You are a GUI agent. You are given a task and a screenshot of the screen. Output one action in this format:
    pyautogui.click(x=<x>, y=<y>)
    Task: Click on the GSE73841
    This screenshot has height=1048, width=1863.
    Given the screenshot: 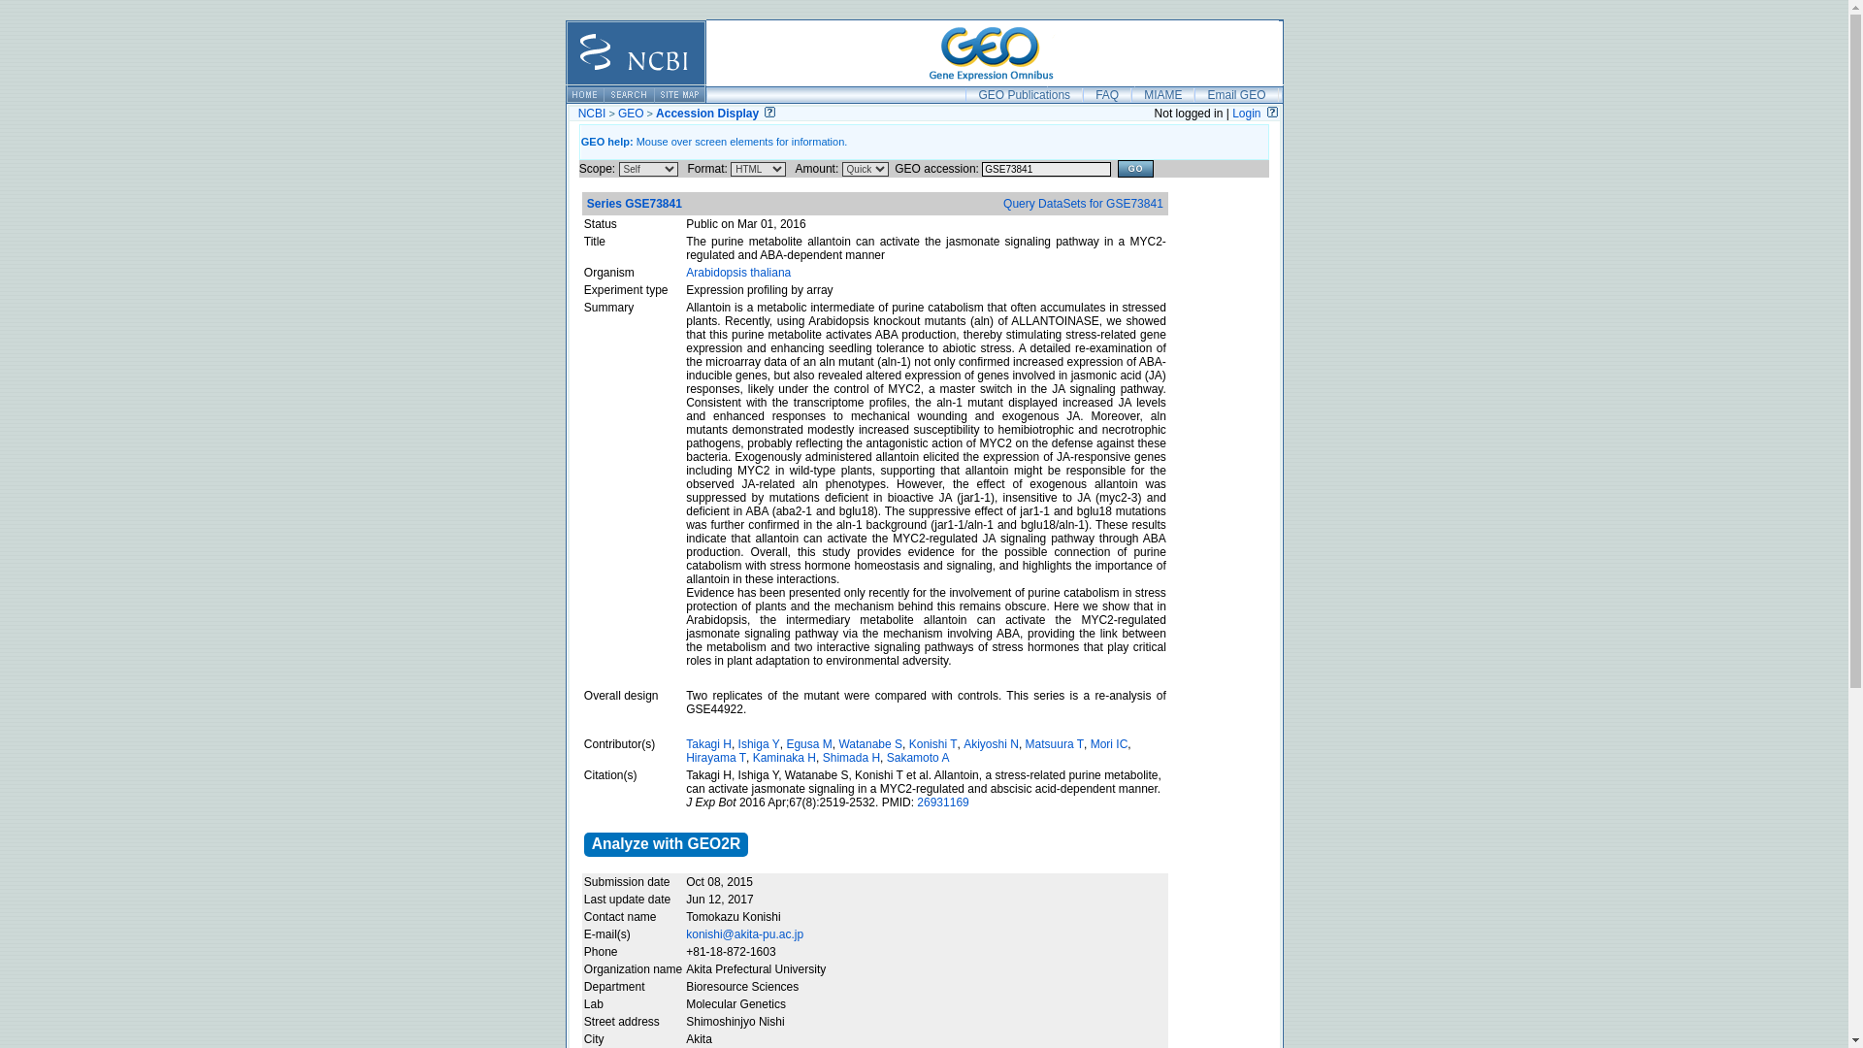 What is the action you would take?
    pyautogui.click(x=1046, y=169)
    